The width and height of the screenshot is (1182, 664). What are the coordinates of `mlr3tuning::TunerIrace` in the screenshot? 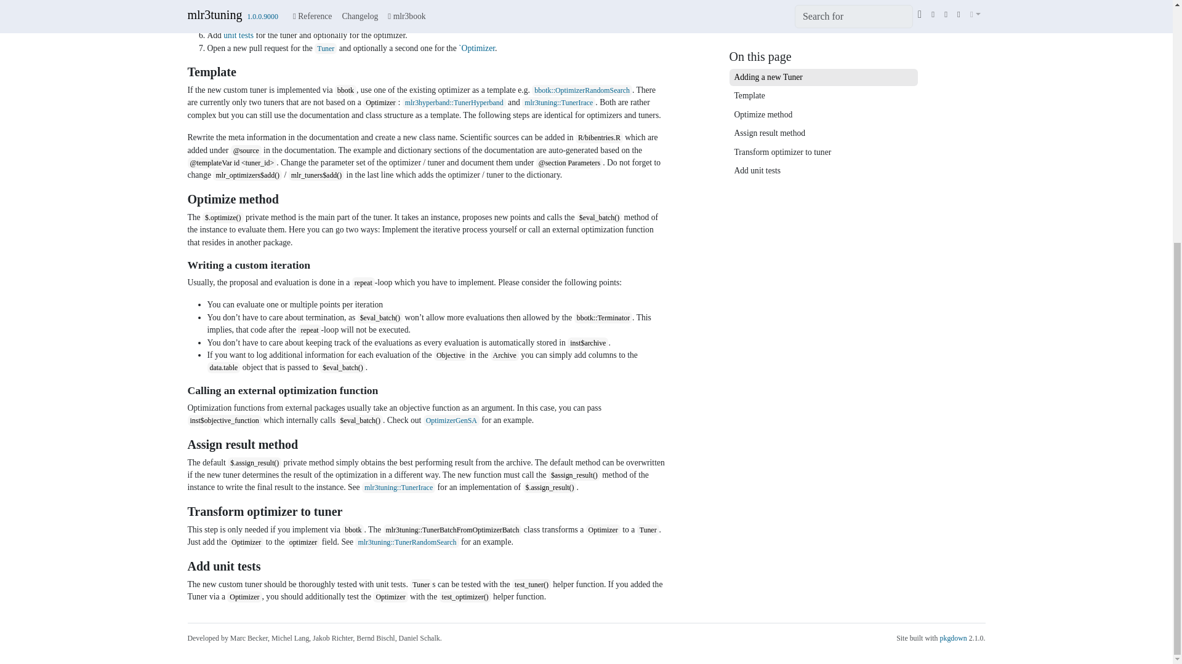 It's located at (559, 102).